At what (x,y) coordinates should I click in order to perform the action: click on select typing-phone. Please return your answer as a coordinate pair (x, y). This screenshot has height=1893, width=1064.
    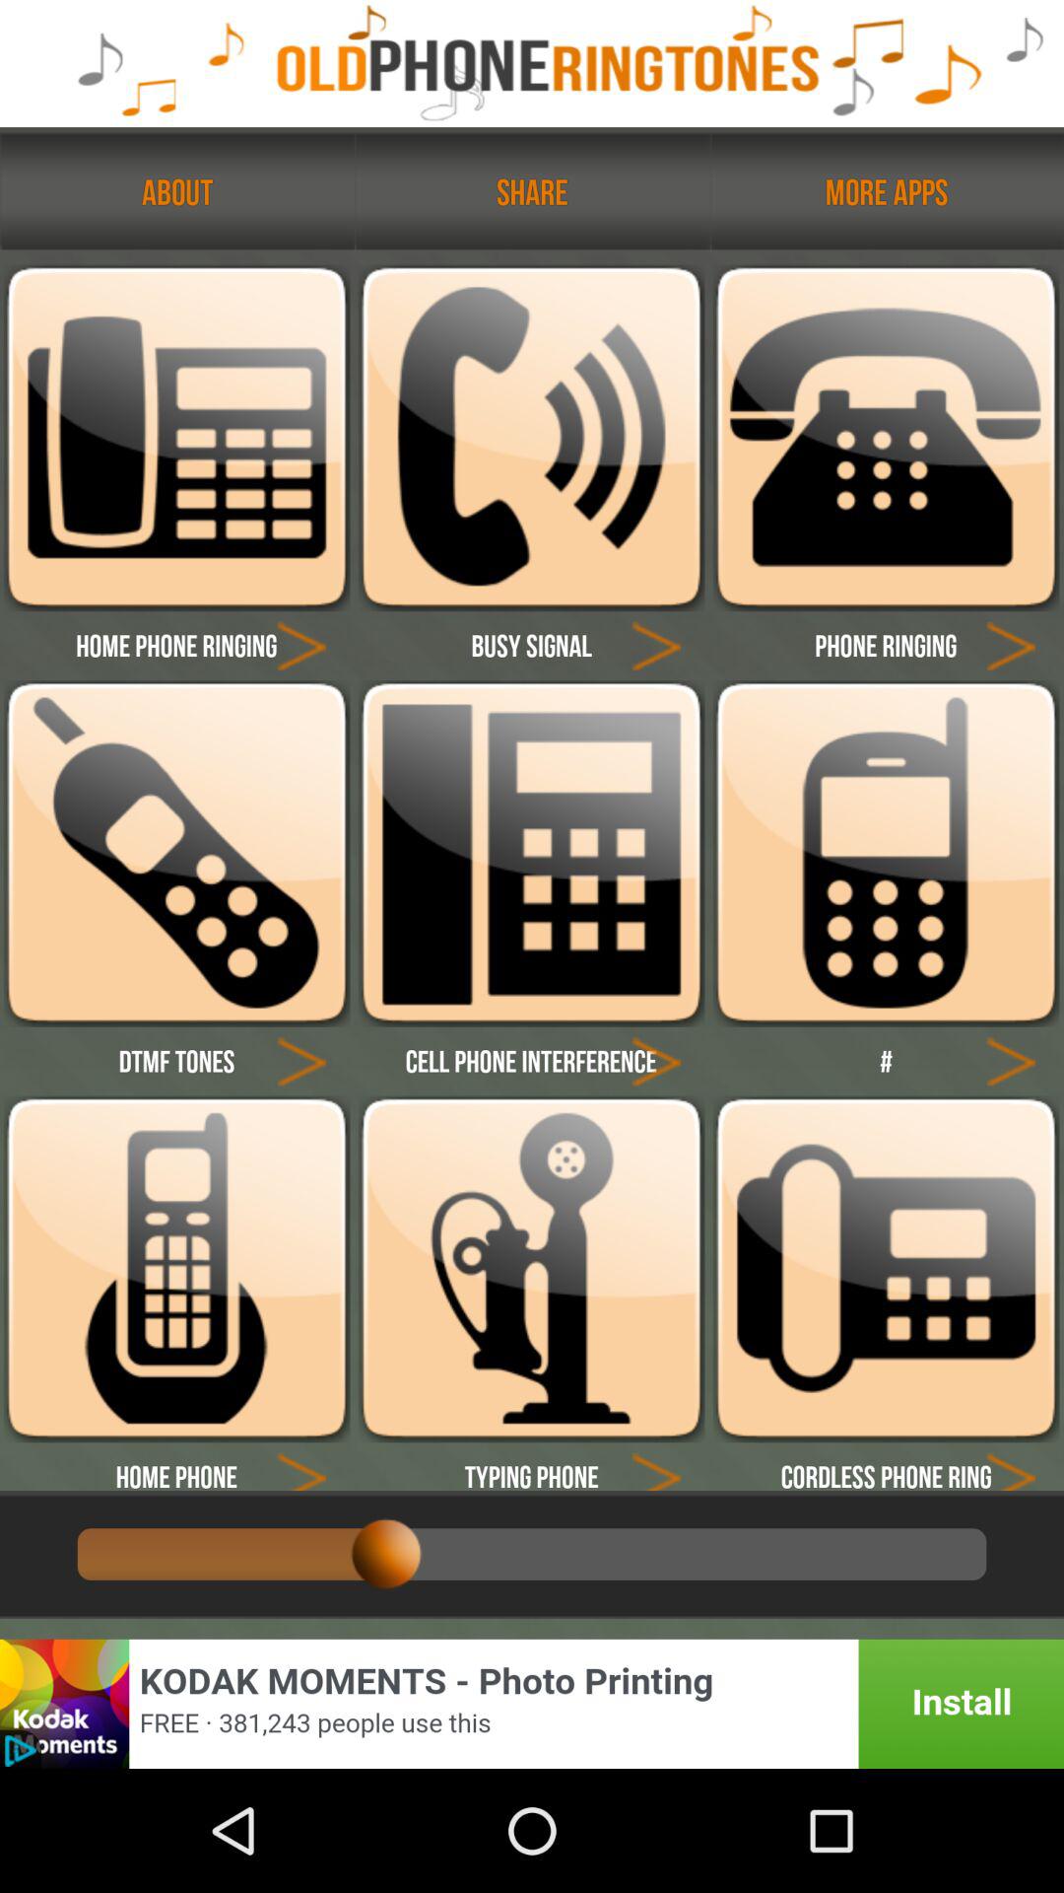
    Looking at the image, I should click on (656, 1467).